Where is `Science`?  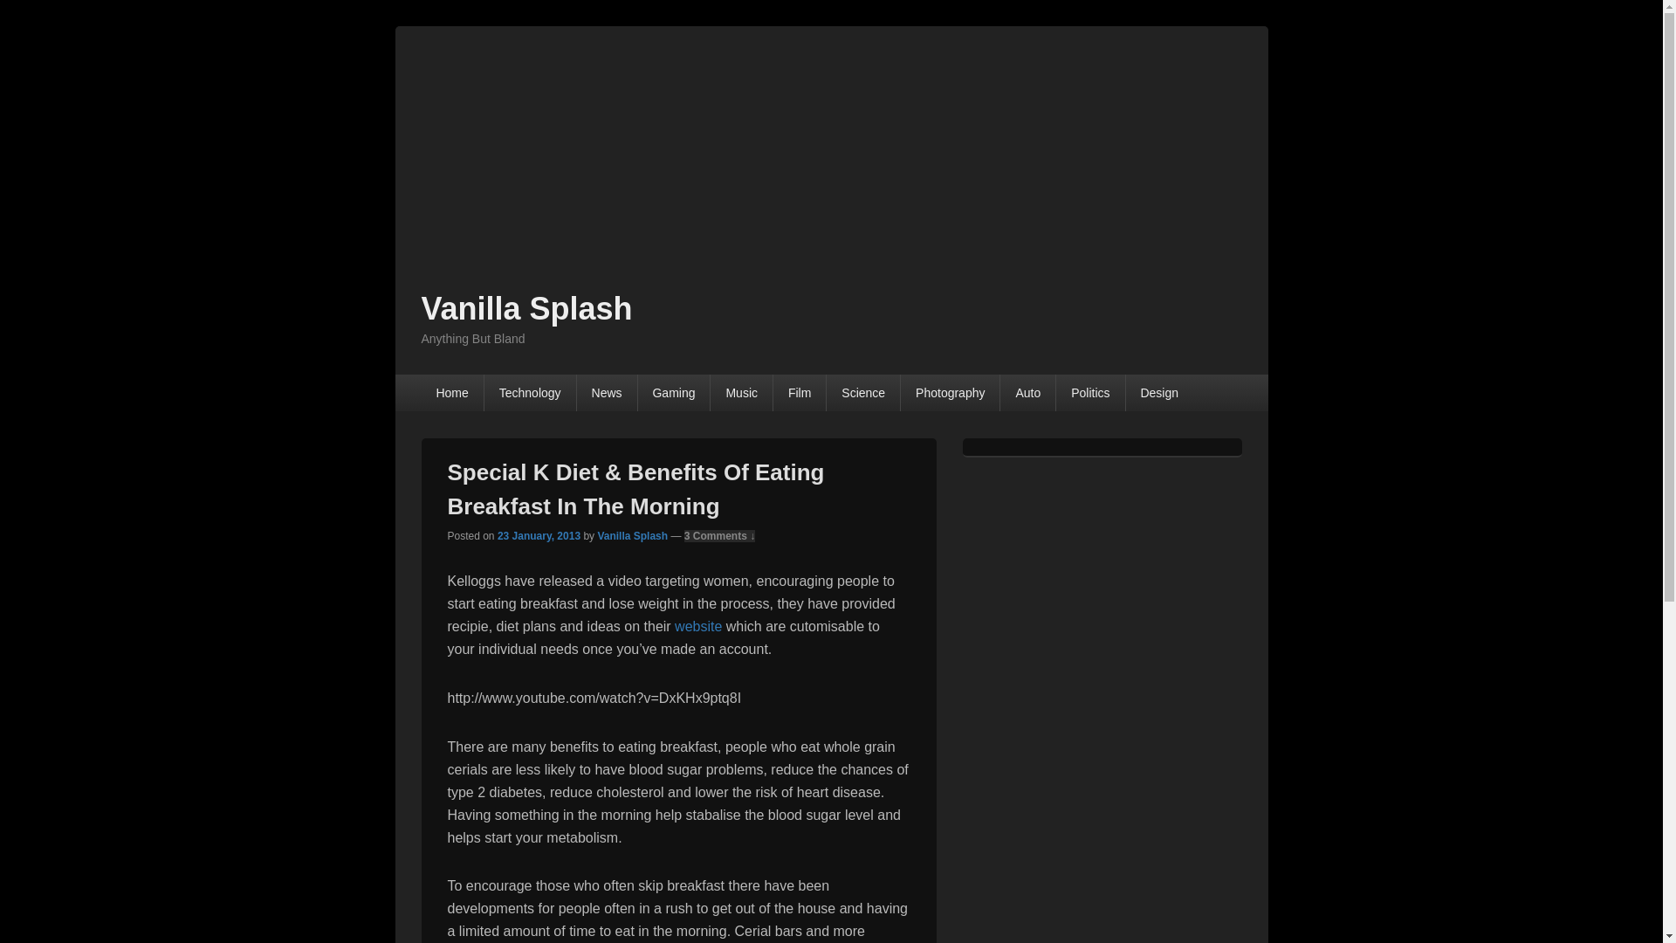
Science is located at coordinates (862, 392).